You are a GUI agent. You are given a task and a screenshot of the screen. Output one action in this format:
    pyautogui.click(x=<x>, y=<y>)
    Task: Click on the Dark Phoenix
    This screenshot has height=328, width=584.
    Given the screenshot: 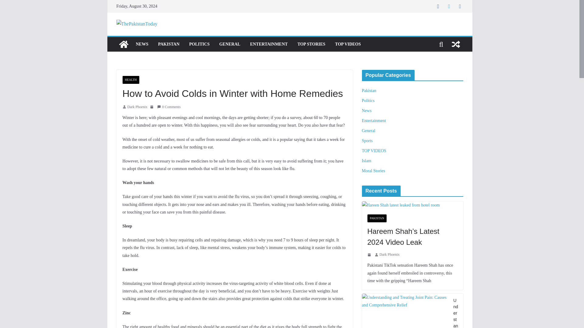 What is the action you would take?
    pyautogui.click(x=137, y=107)
    